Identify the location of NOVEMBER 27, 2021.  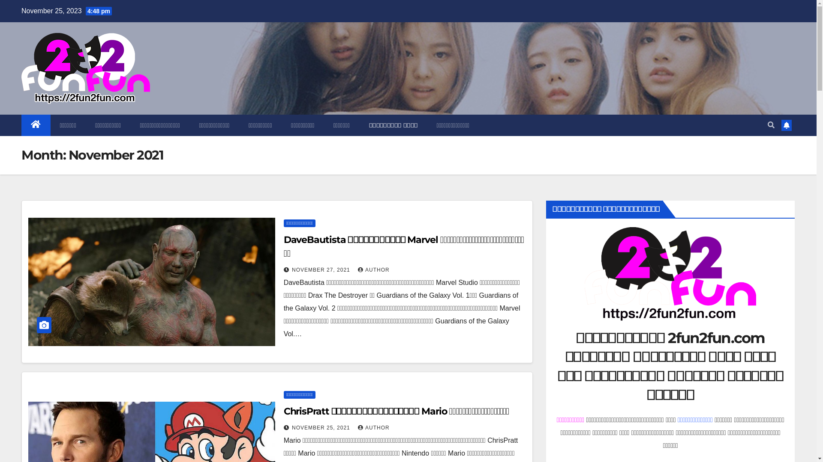
(322, 269).